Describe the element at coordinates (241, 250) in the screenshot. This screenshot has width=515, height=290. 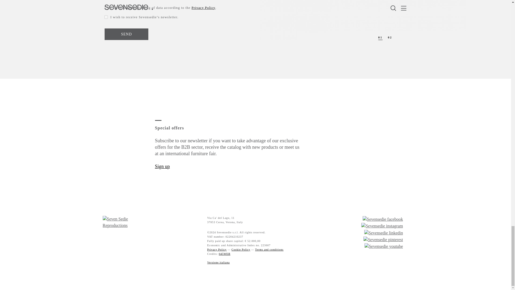
I see `Privacy Policy` at that location.